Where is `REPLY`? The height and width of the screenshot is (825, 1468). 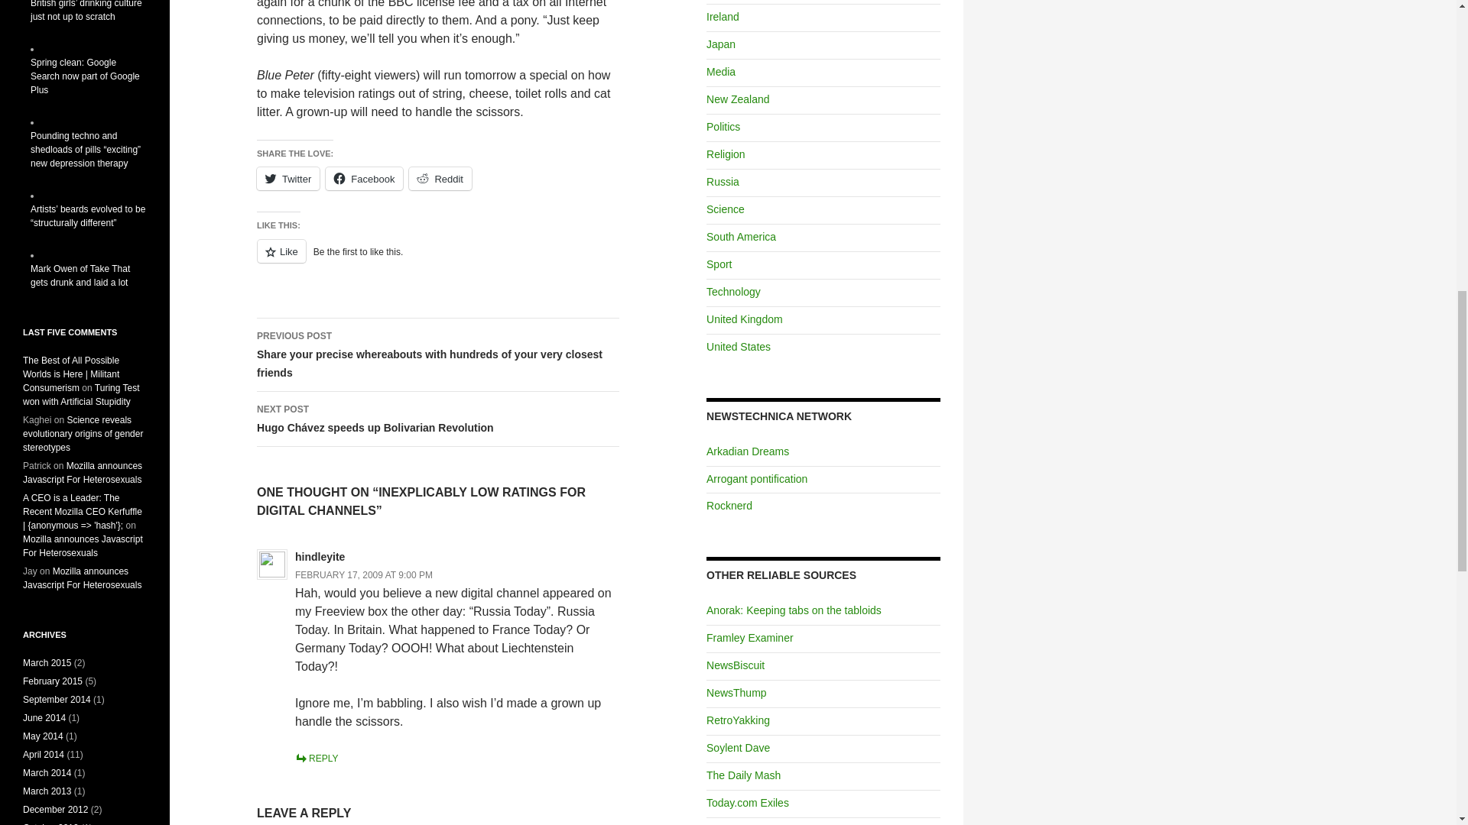
REPLY is located at coordinates (316, 759).